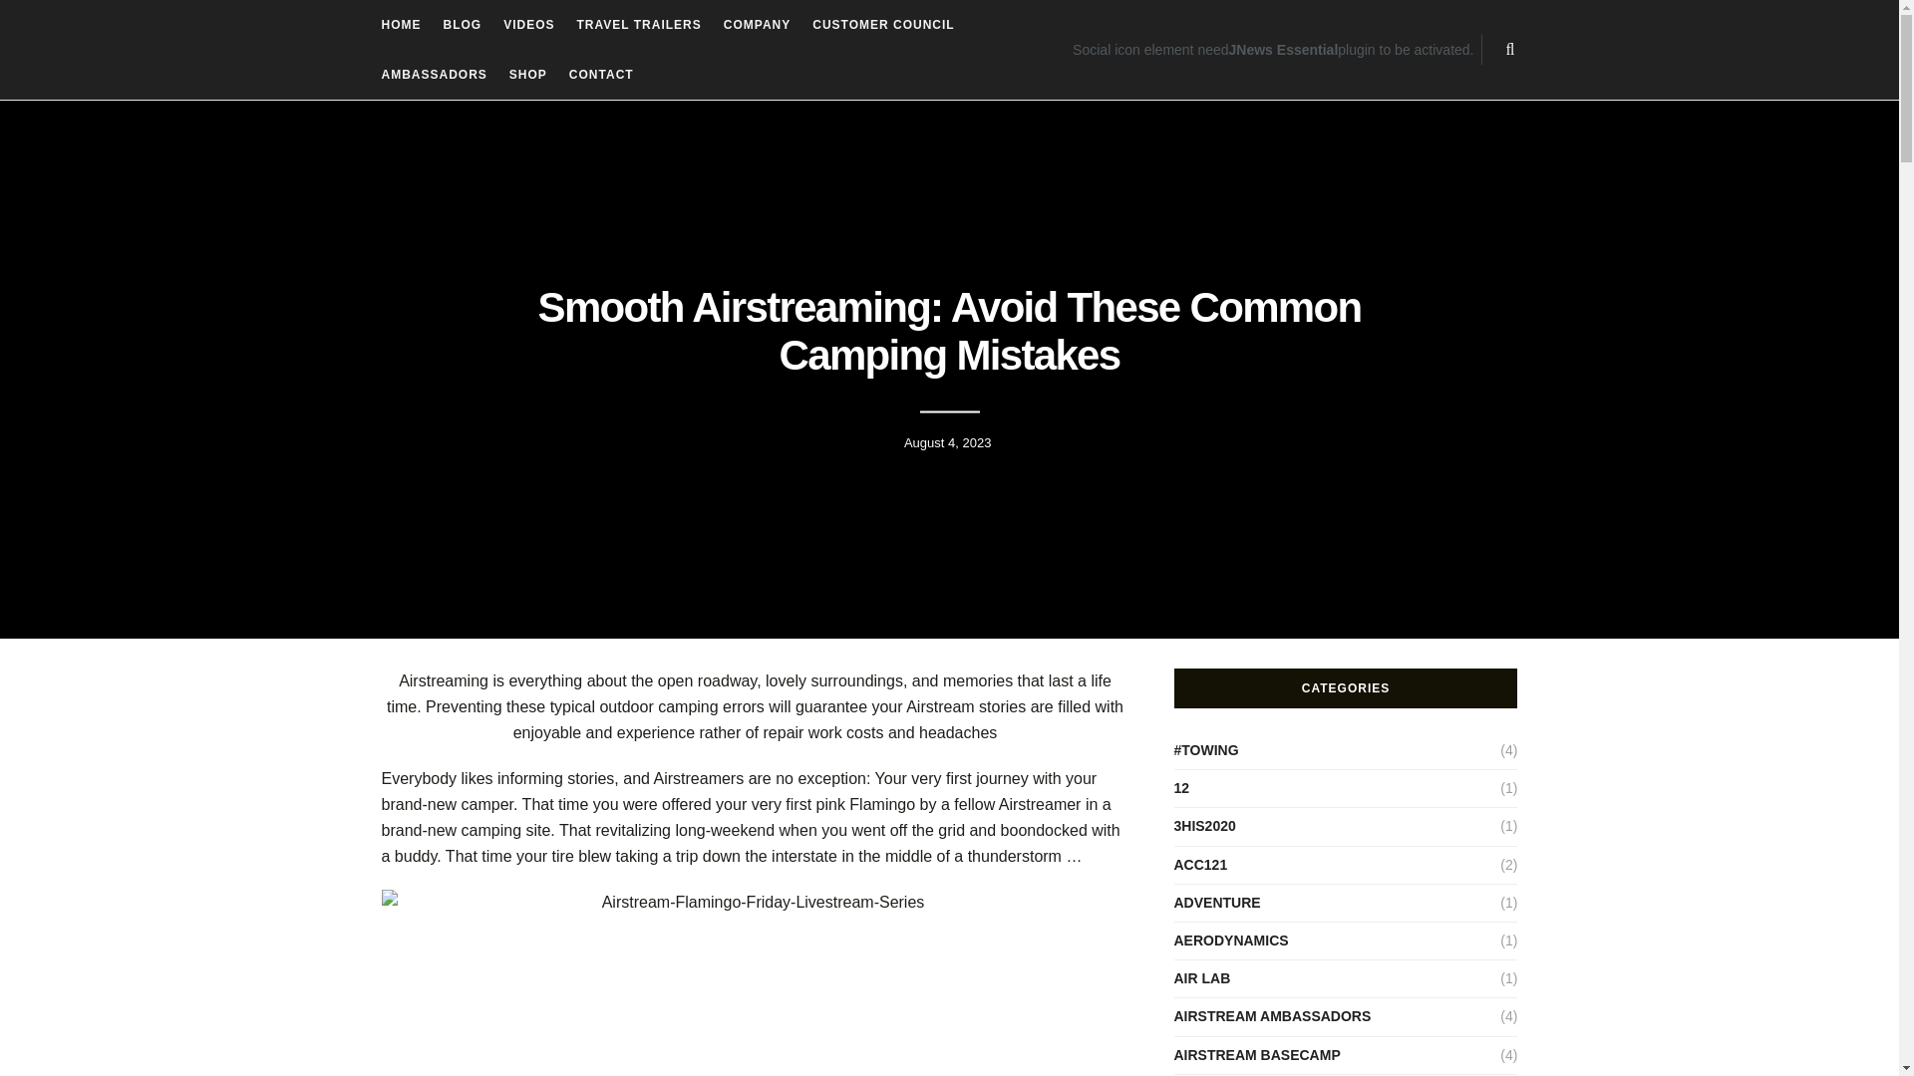 The width and height of the screenshot is (1914, 1076). Describe the element at coordinates (528, 74) in the screenshot. I see `SHOP` at that location.